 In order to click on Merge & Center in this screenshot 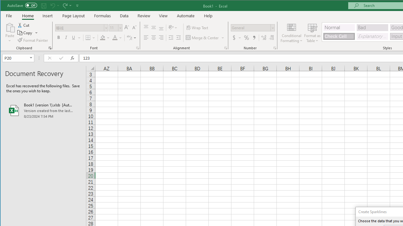, I will do `click(203, 38)`.